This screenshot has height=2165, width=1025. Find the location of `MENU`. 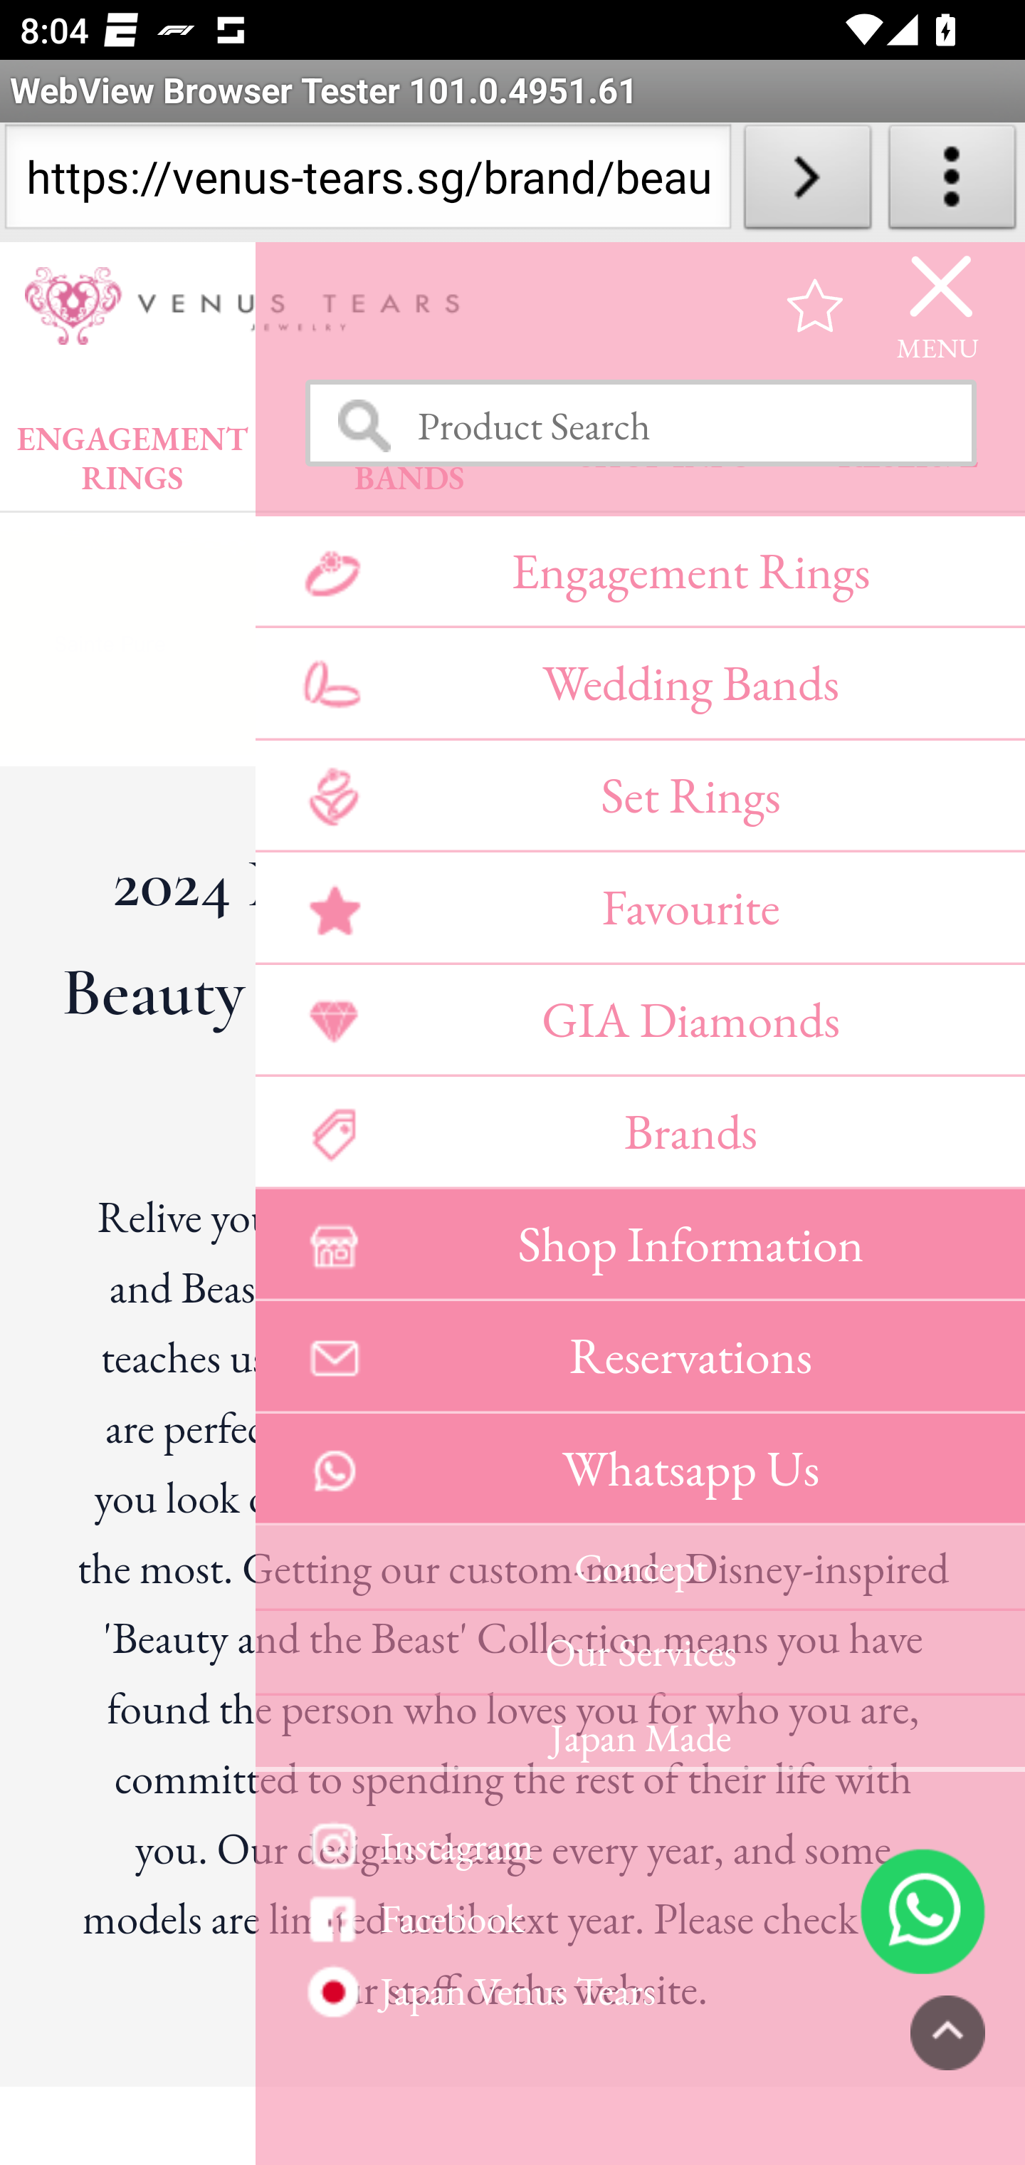

MENU is located at coordinates (938, 308).